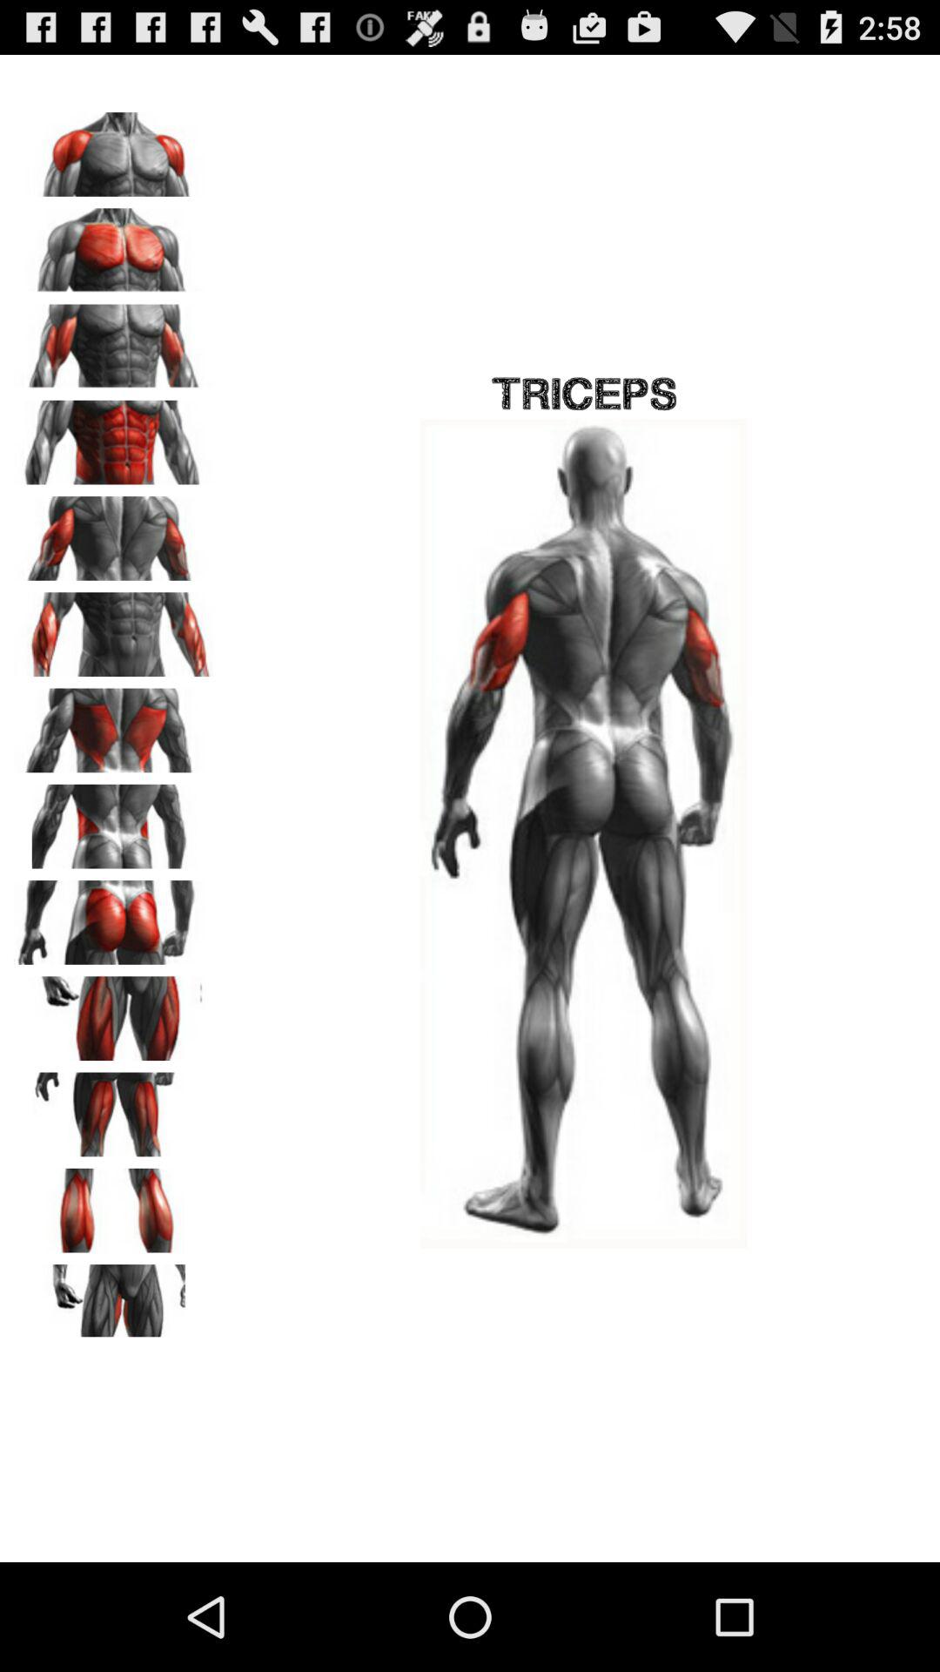 The width and height of the screenshot is (940, 1672). Describe the element at coordinates (114, 1204) in the screenshot. I see `calves` at that location.